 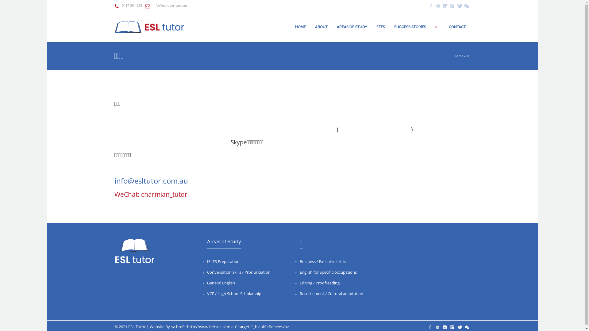 I want to click on English for Specific occupations, so click(x=328, y=272).